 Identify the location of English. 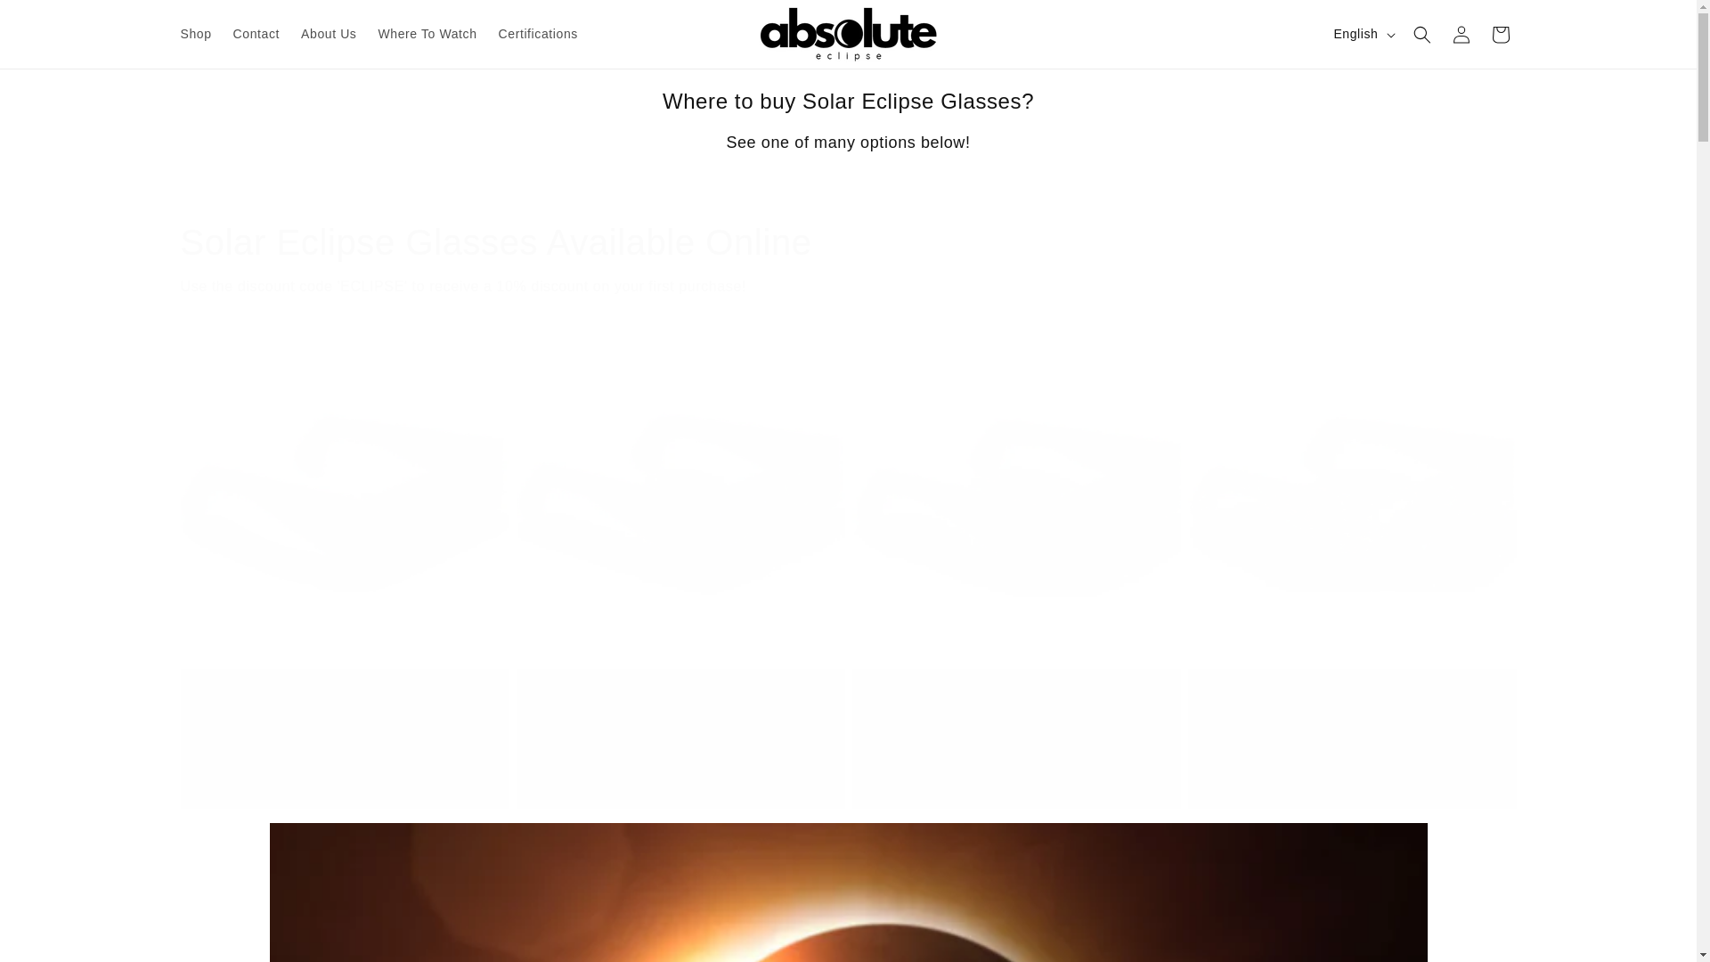
(1362, 35).